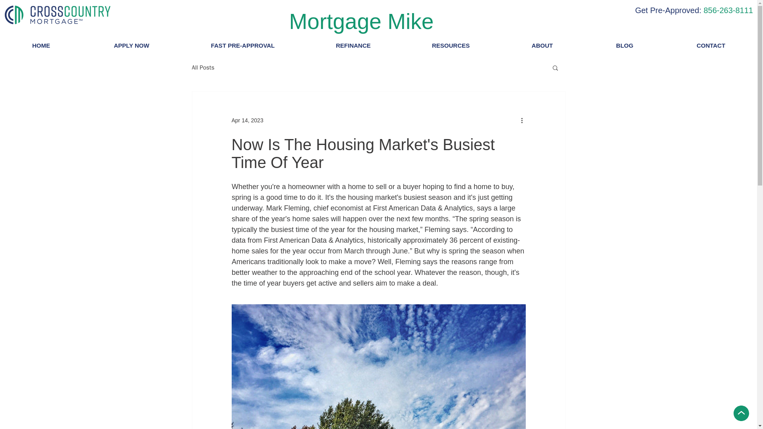 The image size is (763, 429). I want to click on ABOUT, so click(542, 45).